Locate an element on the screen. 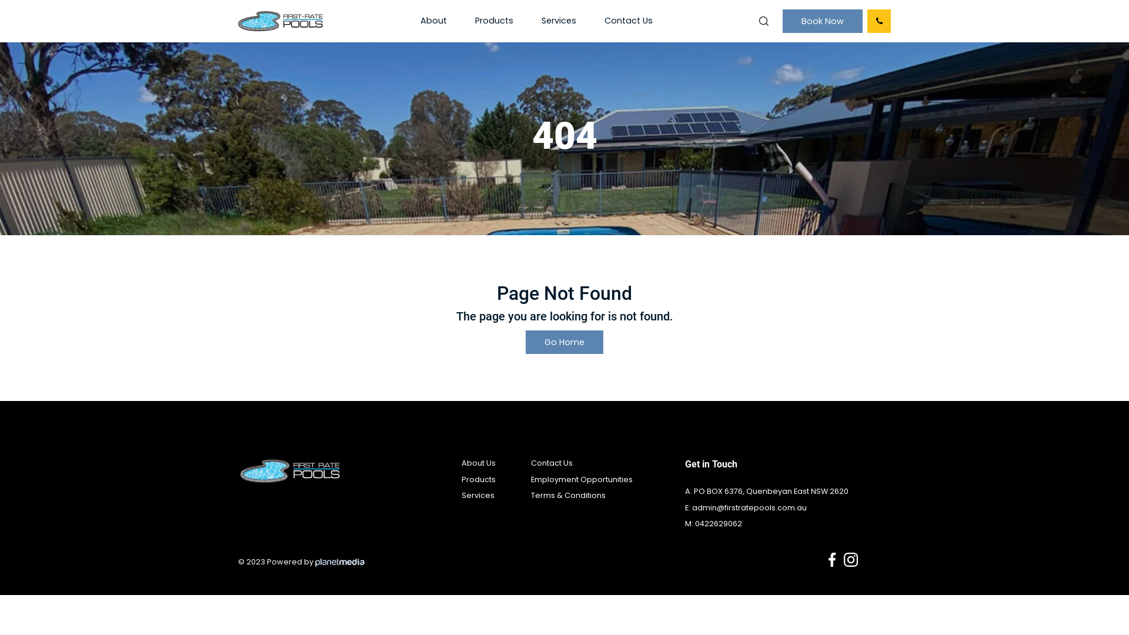  Instagram is located at coordinates (851, 560).